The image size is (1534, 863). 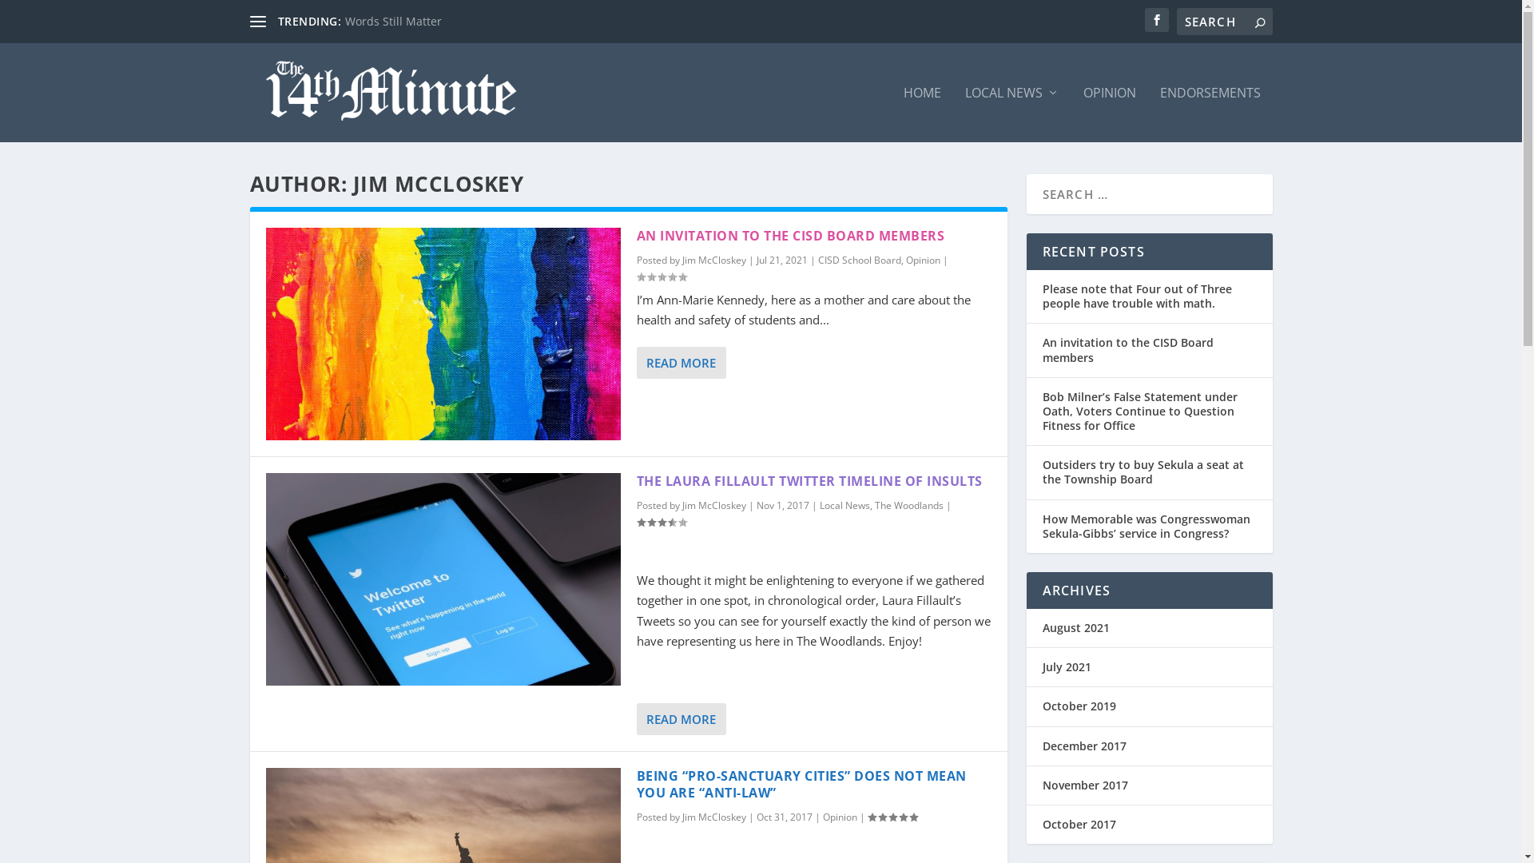 I want to click on Outsiders try to buy Sekula a seat at the Township Board, so click(x=1143, y=471).